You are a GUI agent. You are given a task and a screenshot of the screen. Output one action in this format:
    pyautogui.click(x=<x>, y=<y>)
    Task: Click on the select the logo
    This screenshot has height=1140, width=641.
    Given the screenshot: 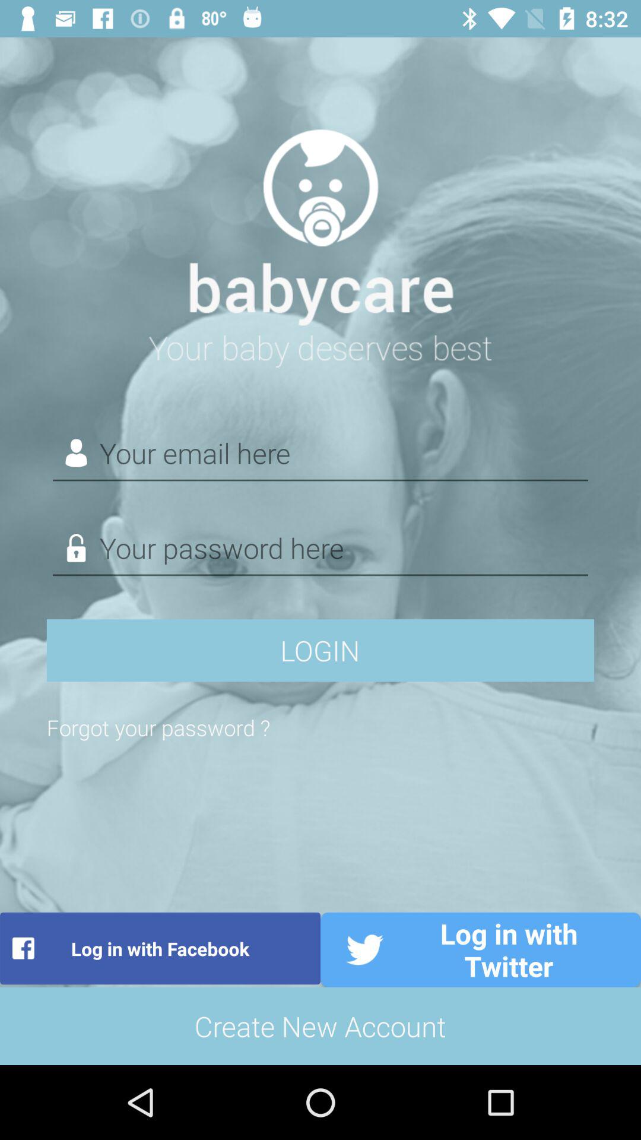 What is the action you would take?
    pyautogui.click(x=320, y=241)
    